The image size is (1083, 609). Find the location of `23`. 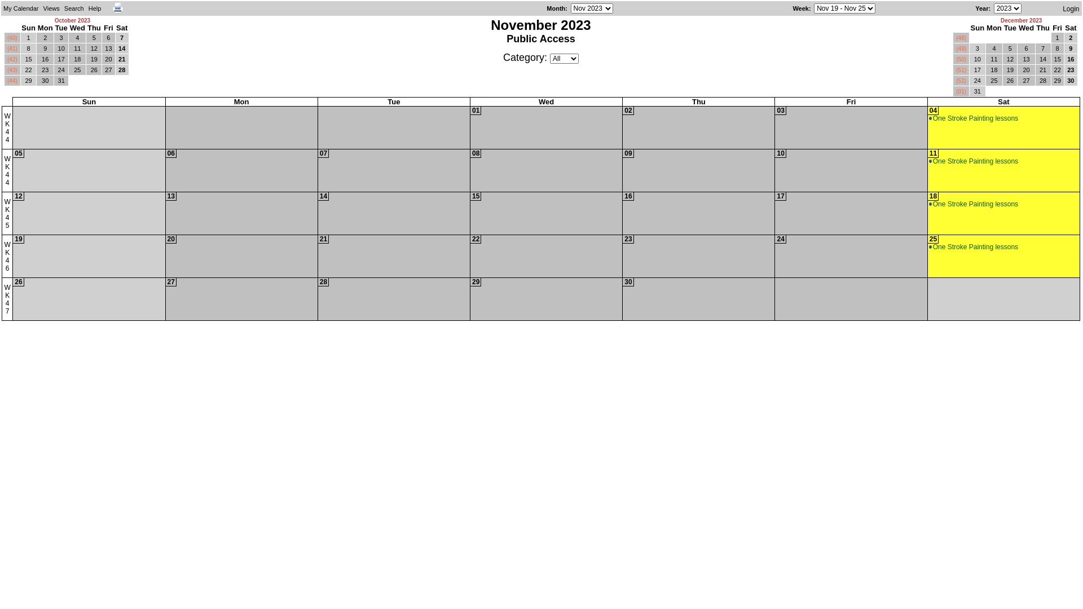

23 is located at coordinates (45, 70).